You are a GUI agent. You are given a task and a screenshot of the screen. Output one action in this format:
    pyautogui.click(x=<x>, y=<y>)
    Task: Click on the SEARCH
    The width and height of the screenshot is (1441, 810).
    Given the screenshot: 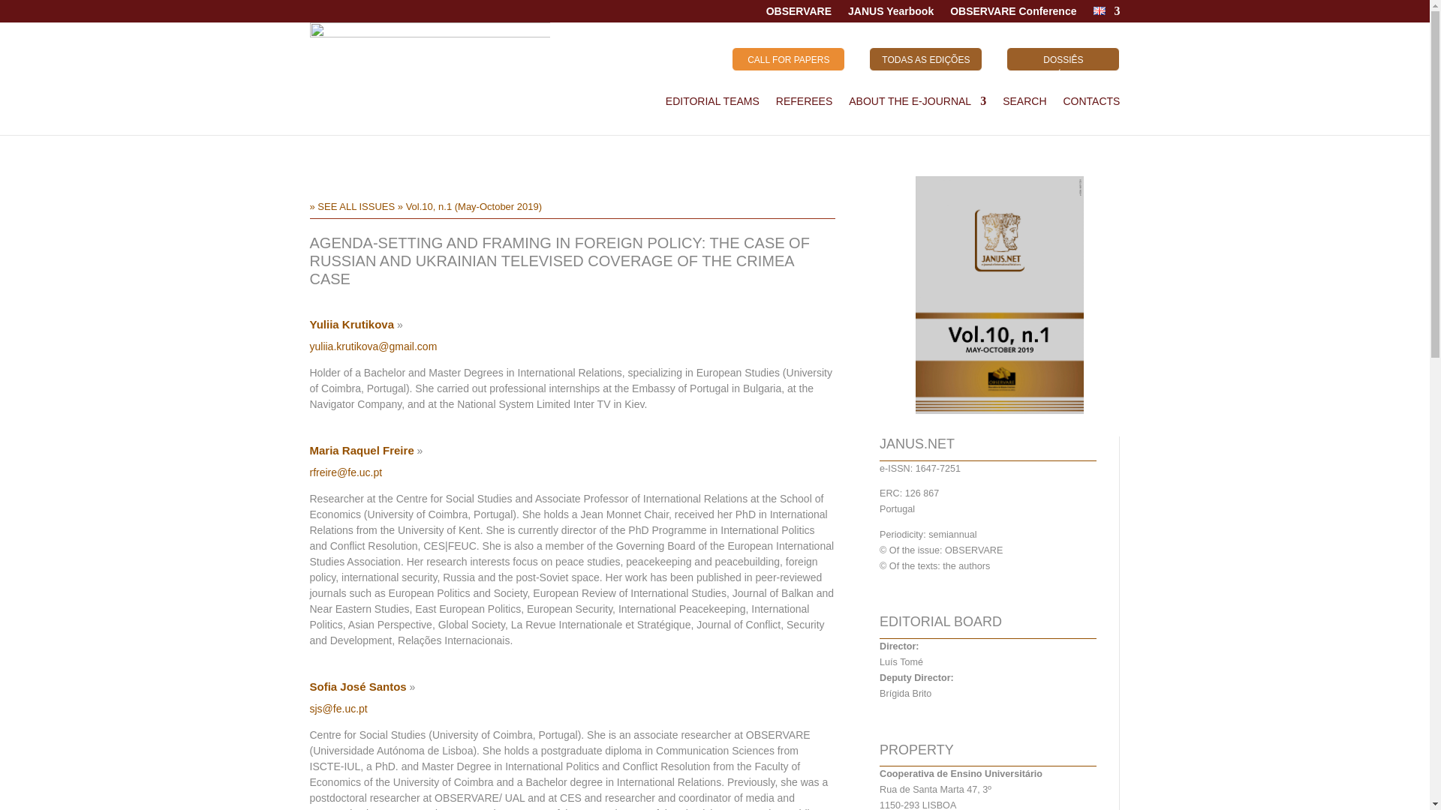 What is the action you would take?
    pyautogui.click(x=1024, y=104)
    